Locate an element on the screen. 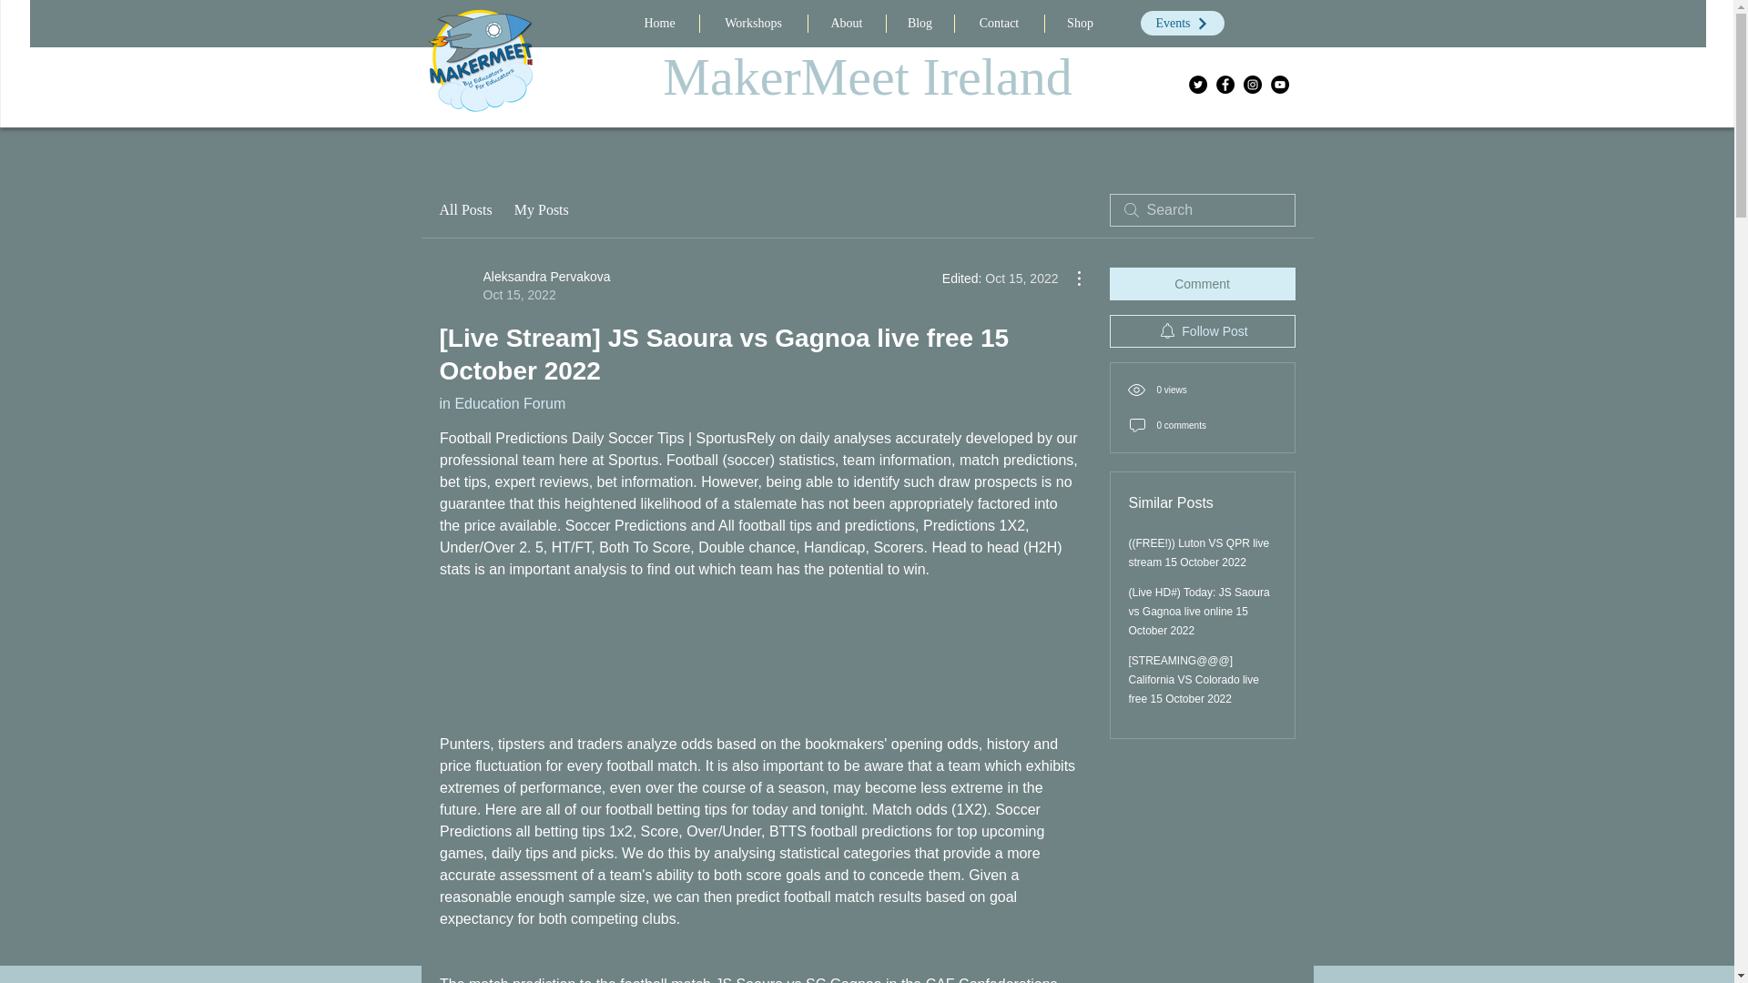 The image size is (1748, 983). Comment is located at coordinates (524, 285).